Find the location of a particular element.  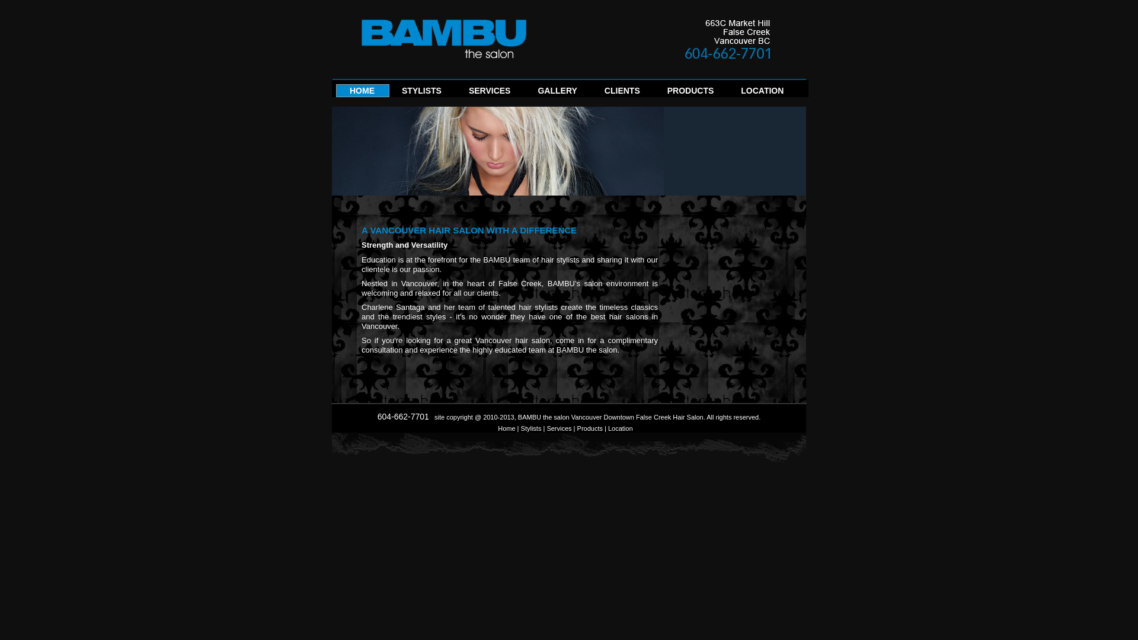

Home is located at coordinates (506, 428).